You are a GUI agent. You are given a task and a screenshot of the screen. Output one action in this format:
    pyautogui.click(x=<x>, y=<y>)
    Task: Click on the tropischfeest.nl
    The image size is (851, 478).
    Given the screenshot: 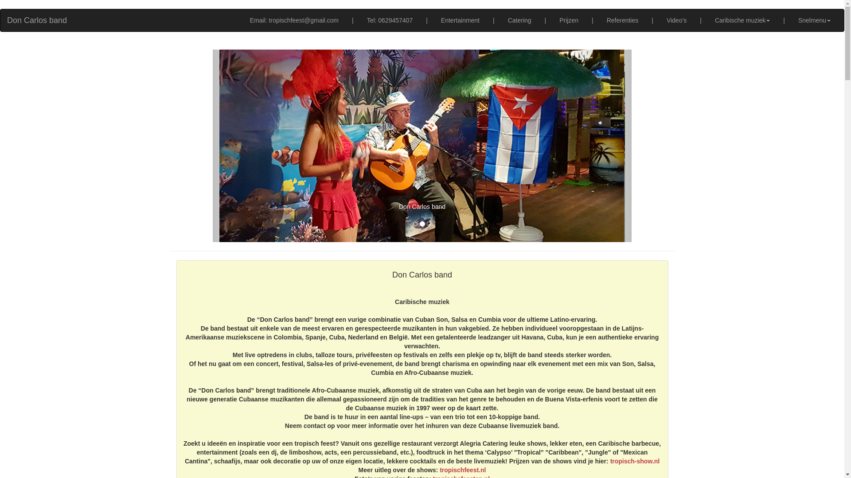 What is the action you would take?
    pyautogui.click(x=463, y=470)
    